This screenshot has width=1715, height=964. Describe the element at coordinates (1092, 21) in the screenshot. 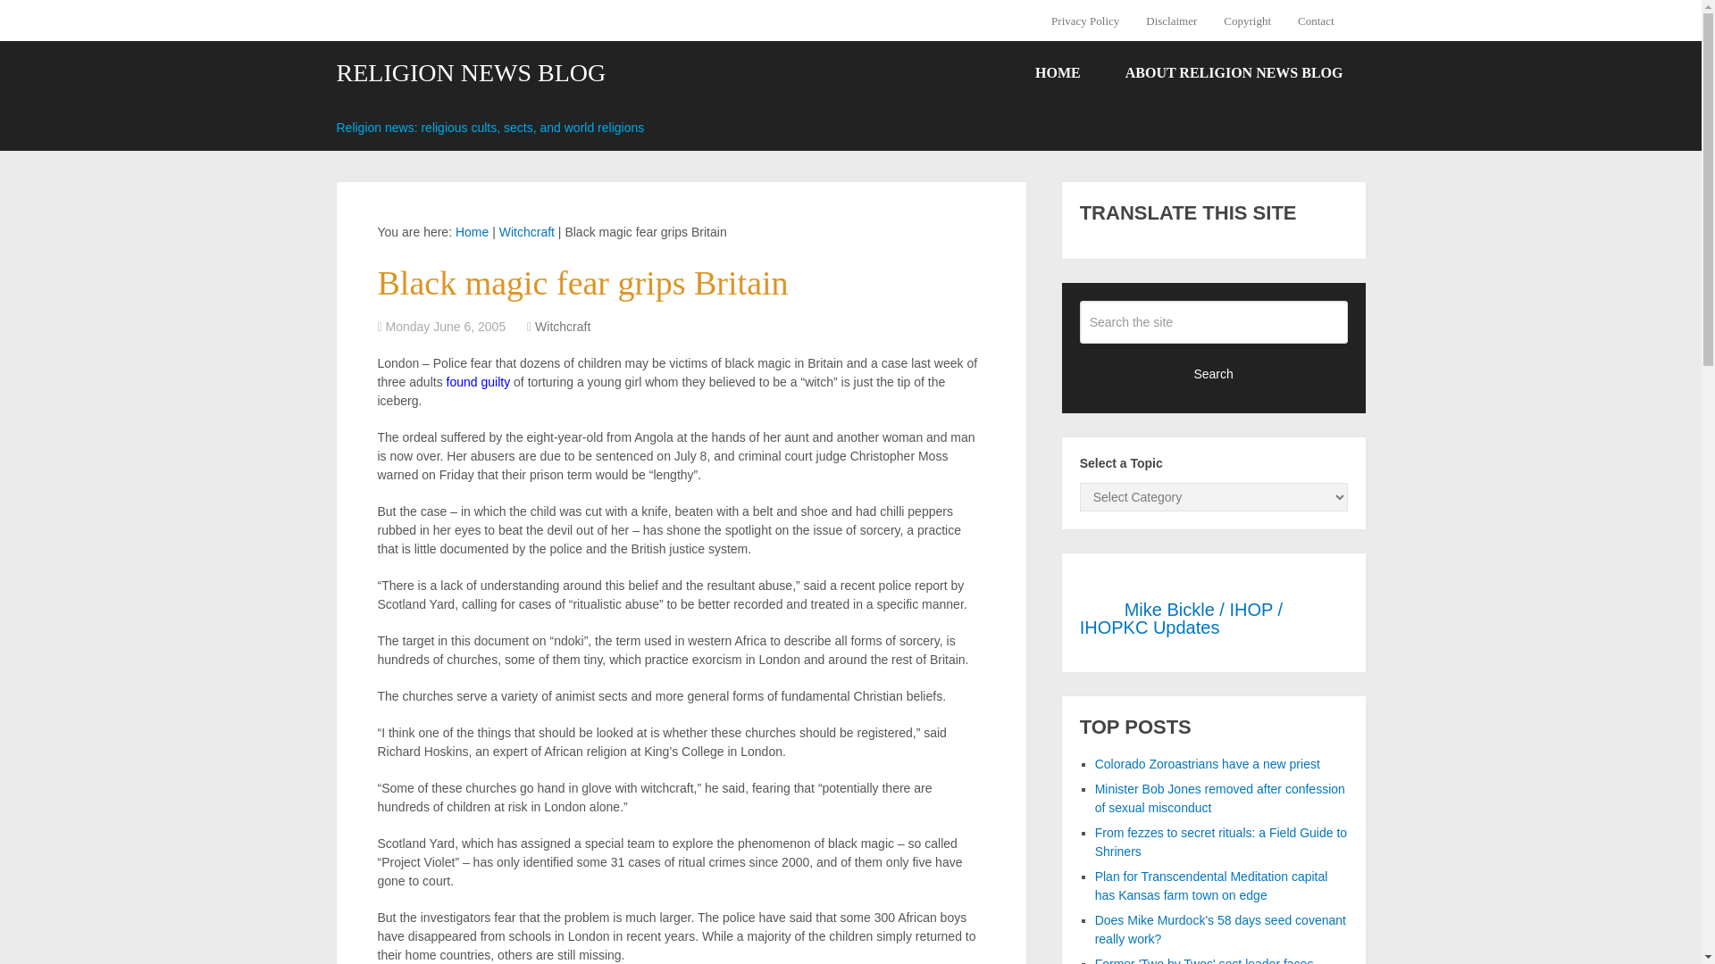

I see `Privacy Policy` at that location.